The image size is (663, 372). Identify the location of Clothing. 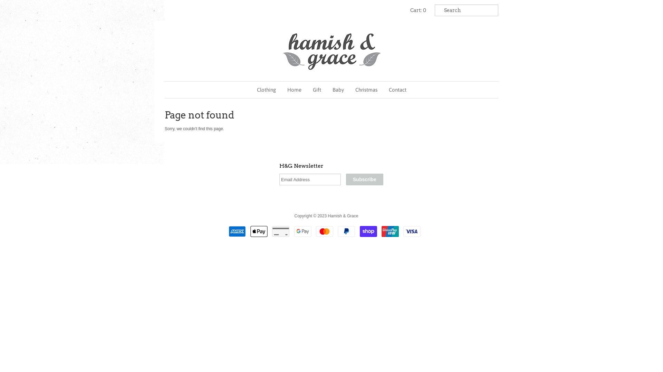
(266, 90).